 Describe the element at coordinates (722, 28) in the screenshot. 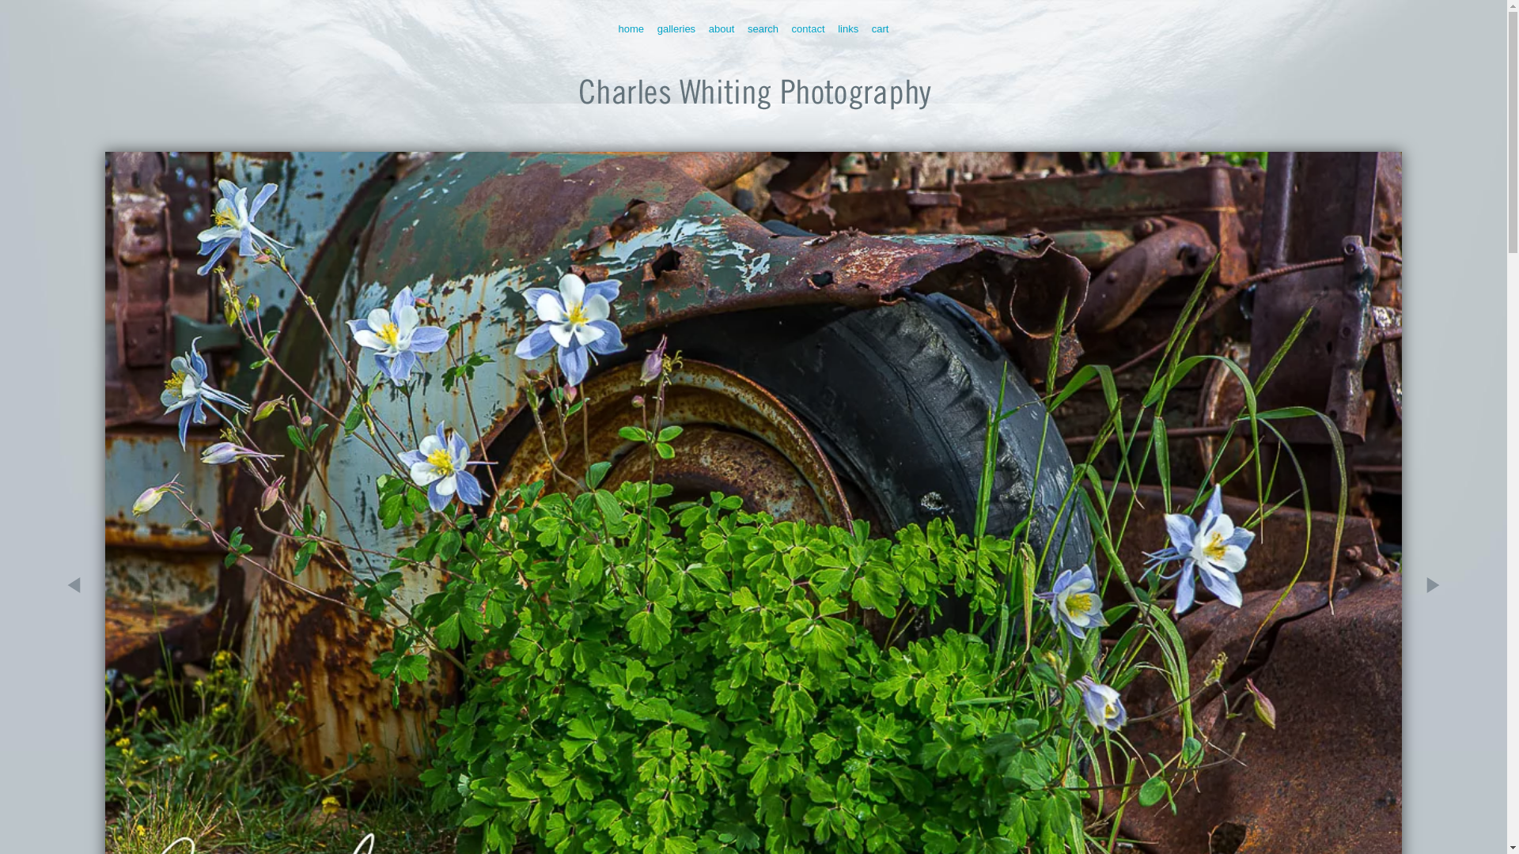

I see `about` at that location.